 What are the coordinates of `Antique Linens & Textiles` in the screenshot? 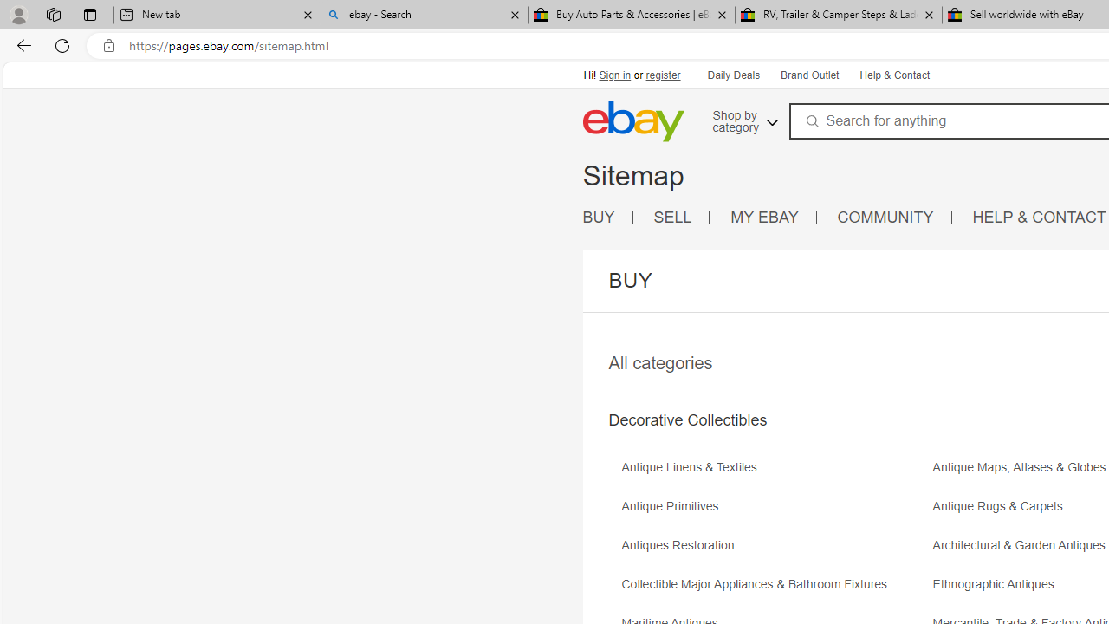 It's located at (693, 468).